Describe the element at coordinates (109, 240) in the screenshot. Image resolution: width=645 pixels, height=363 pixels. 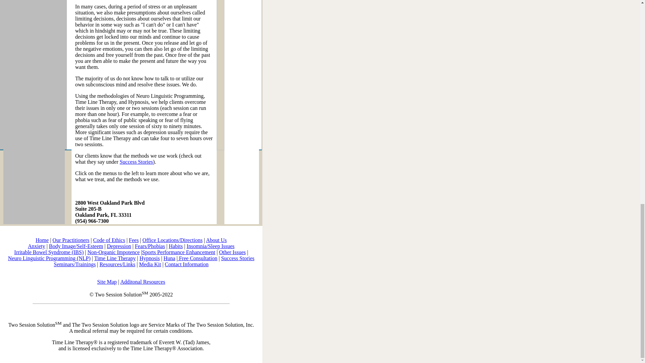
I see `Code of Ethics` at that location.